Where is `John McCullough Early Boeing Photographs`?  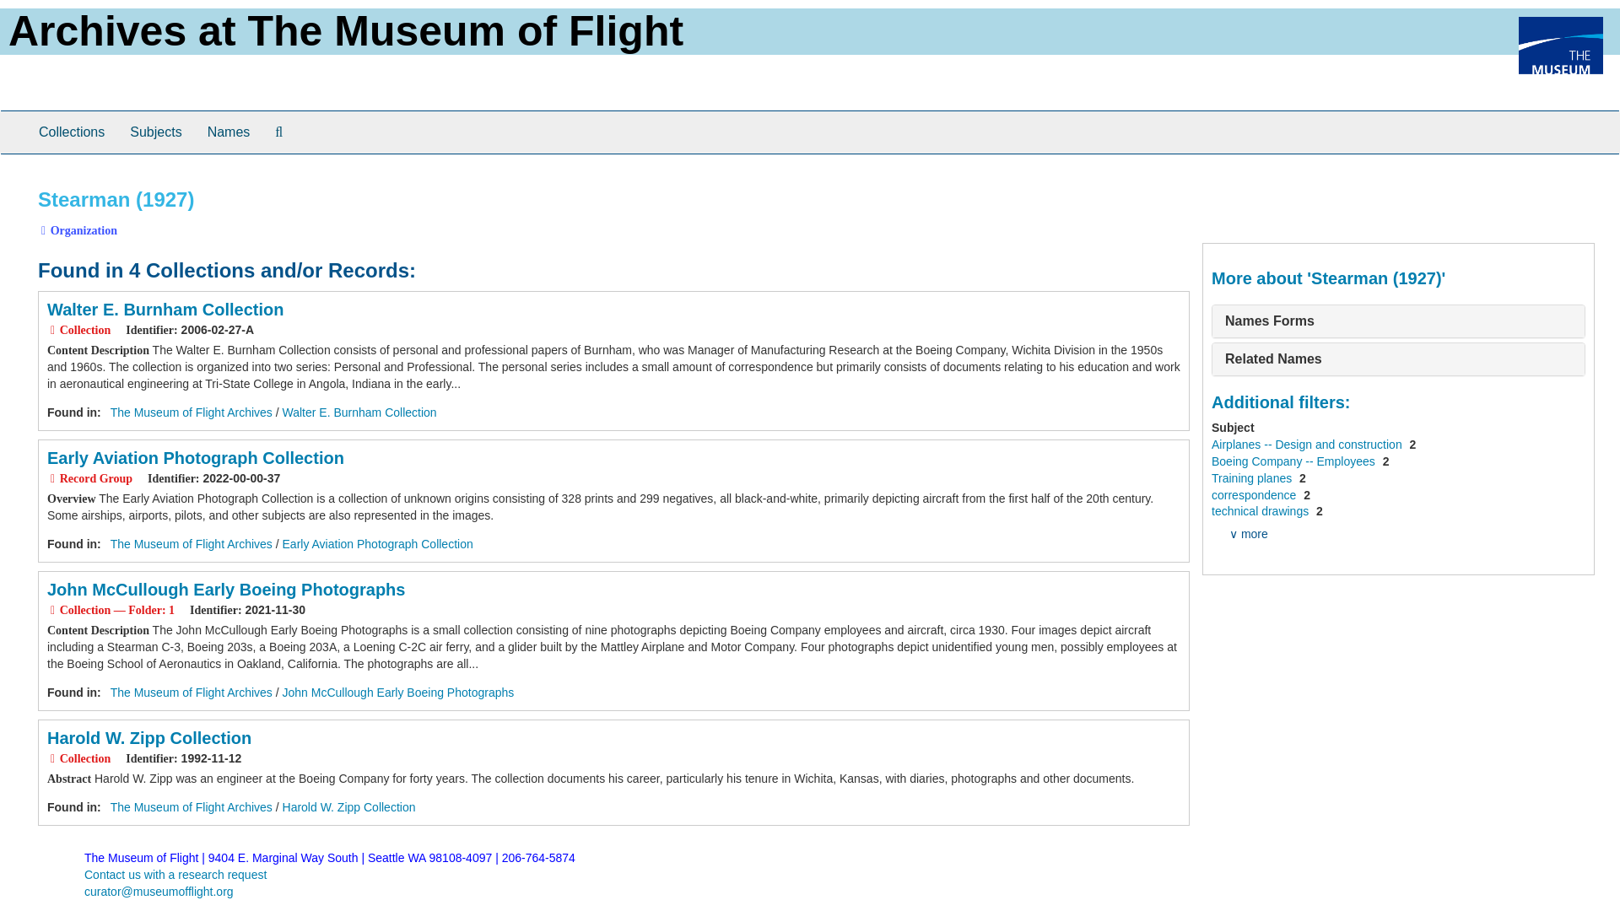
John McCullough Early Boeing Photographs is located at coordinates (398, 693).